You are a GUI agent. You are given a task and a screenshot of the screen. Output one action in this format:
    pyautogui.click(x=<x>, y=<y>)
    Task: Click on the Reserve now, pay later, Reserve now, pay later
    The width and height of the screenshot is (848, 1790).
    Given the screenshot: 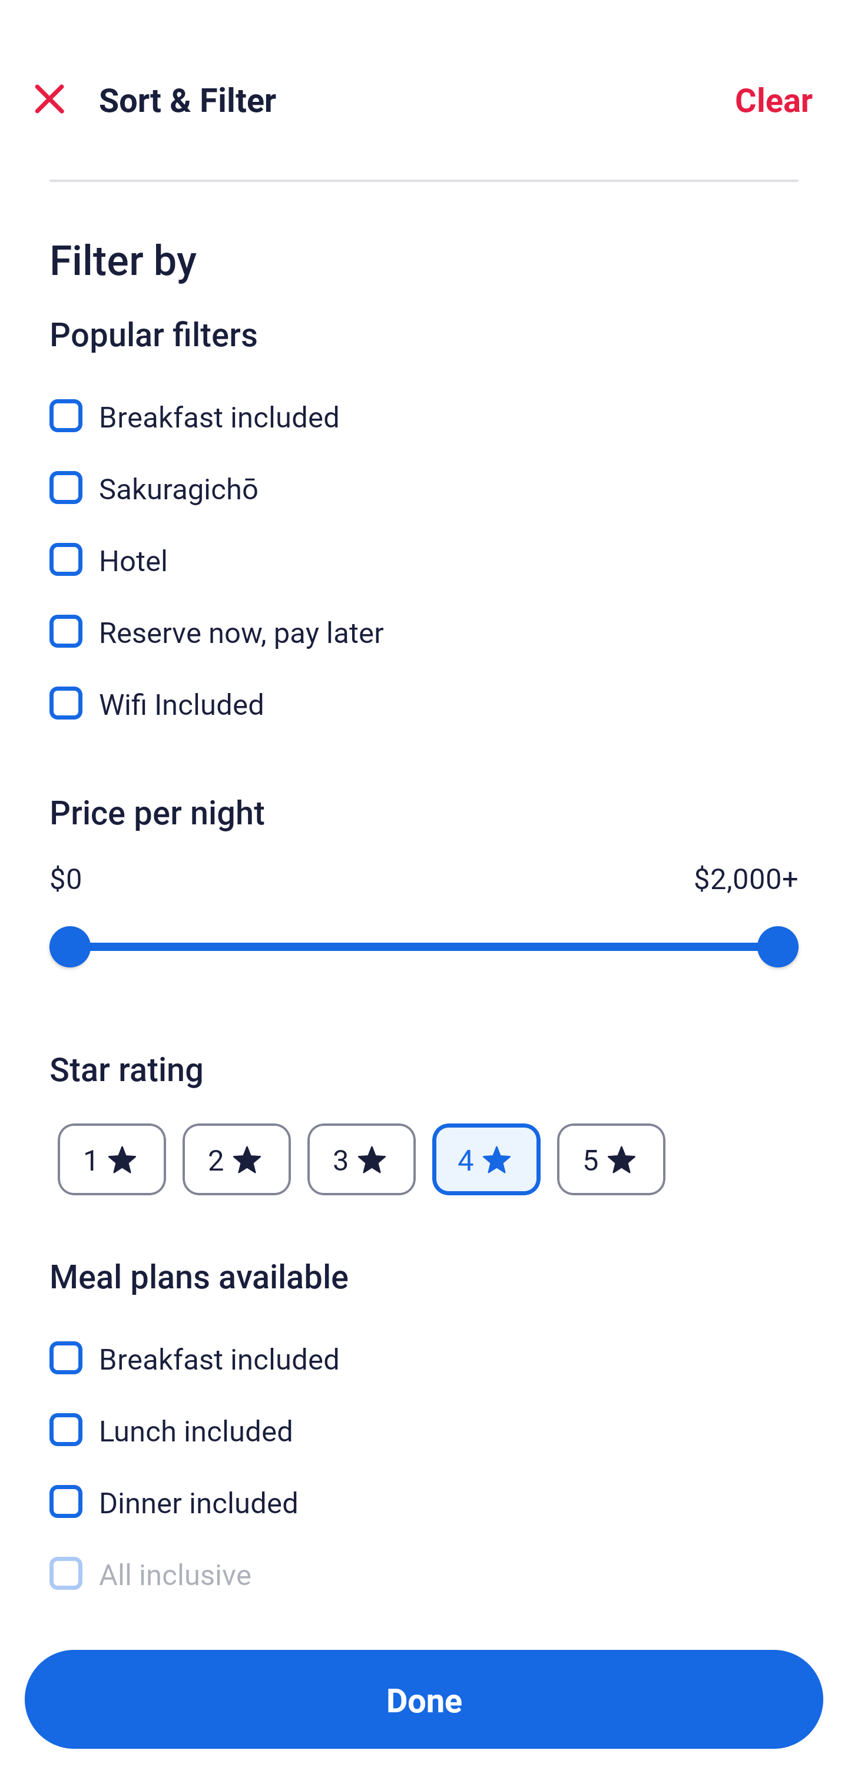 What is the action you would take?
    pyautogui.click(x=424, y=617)
    